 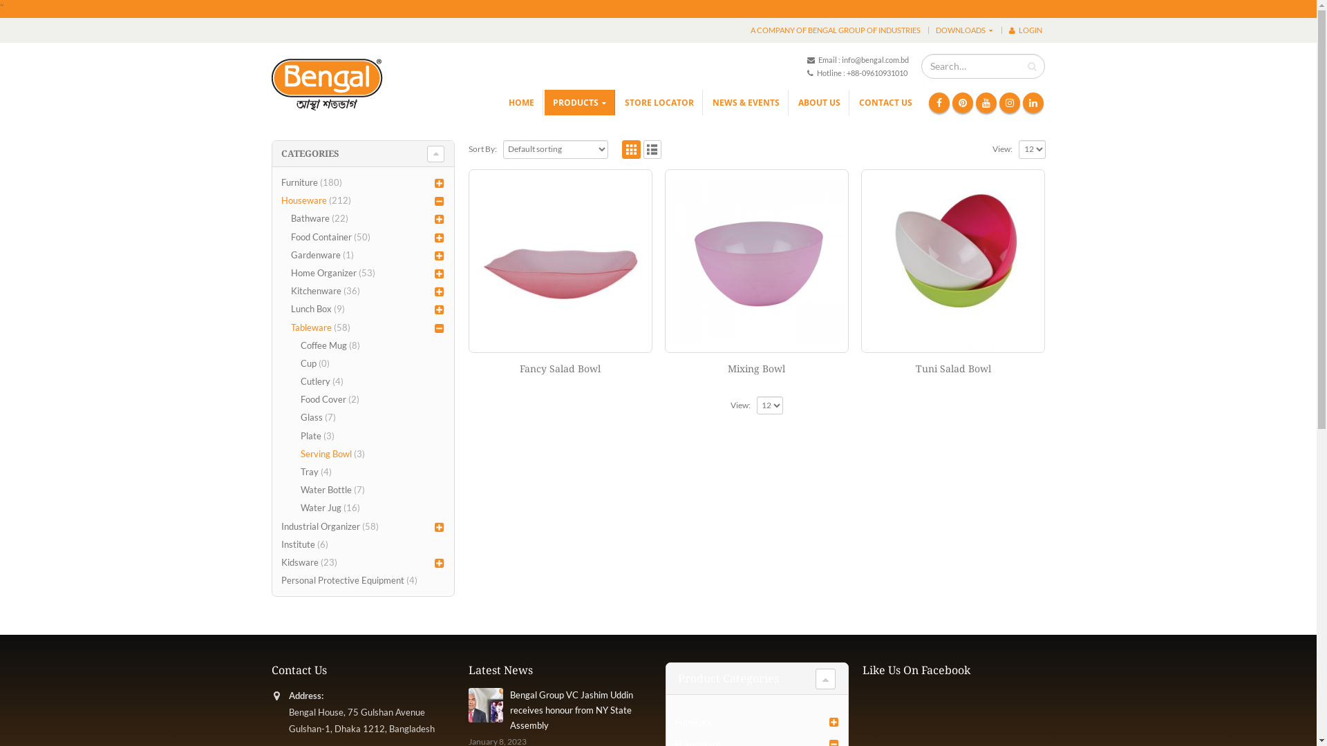 What do you see at coordinates (652, 149) in the screenshot?
I see `List View` at bounding box center [652, 149].